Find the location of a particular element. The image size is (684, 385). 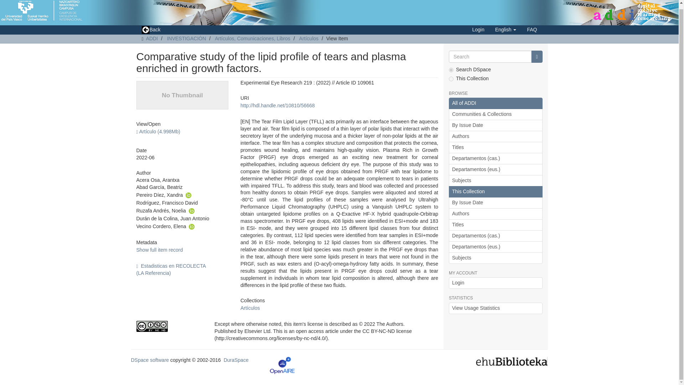

Go is located at coordinates (537, 56).